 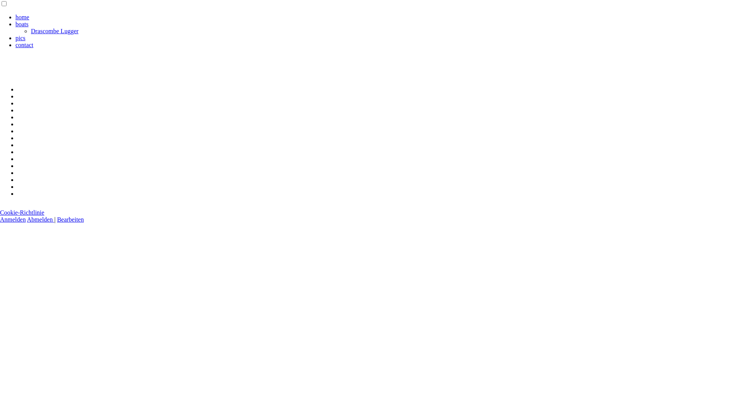 I want to click on pics, so click(x=20, y=38).